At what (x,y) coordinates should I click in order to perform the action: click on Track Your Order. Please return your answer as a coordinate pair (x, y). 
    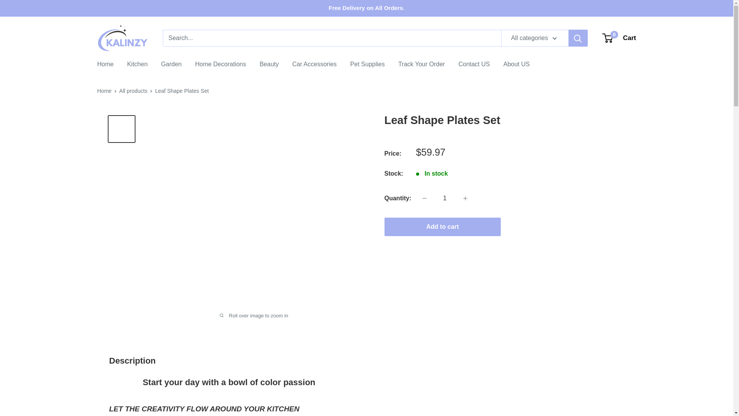
    Looking at the image, I should click on (220, 64).